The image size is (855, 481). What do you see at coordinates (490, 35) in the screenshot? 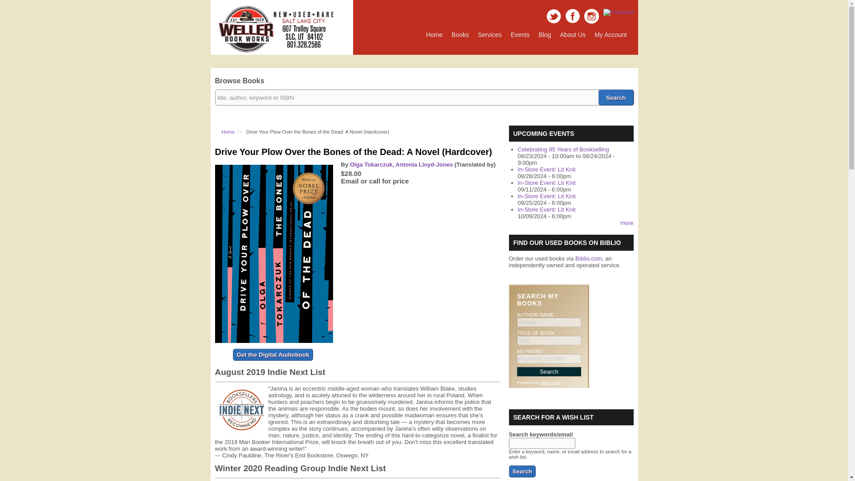
I see `Services` at bounding box center [490, 35].